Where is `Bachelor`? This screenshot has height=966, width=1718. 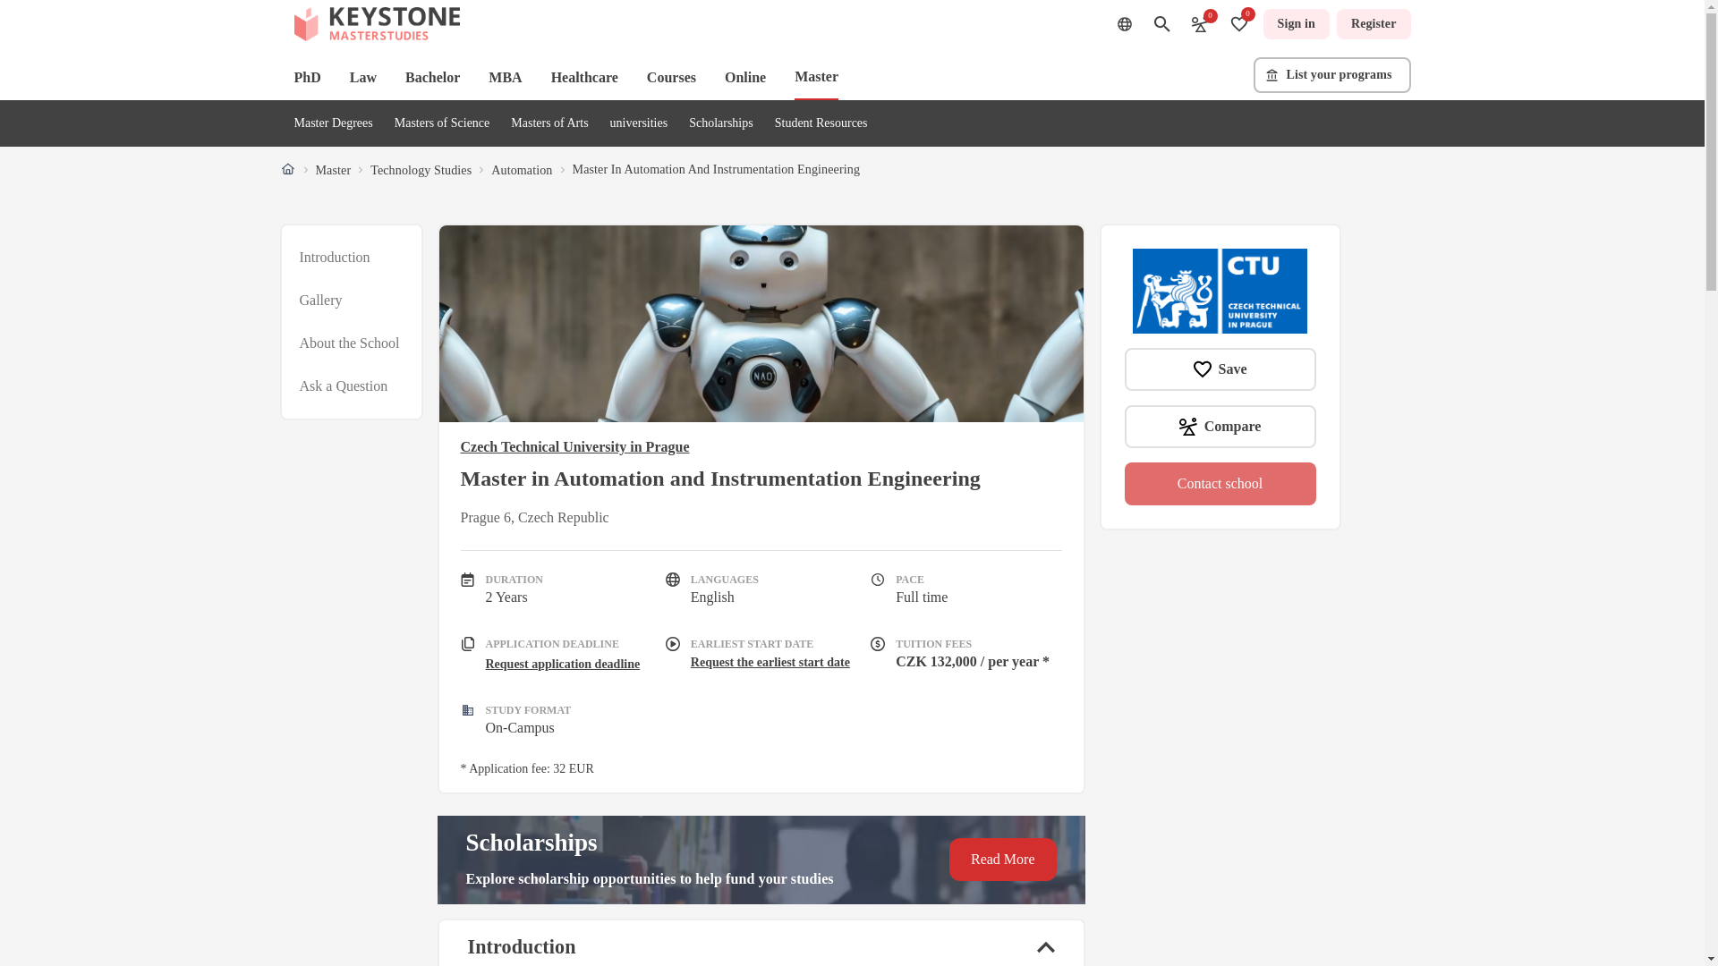
Bachelor is located at coordinates (433, 77).